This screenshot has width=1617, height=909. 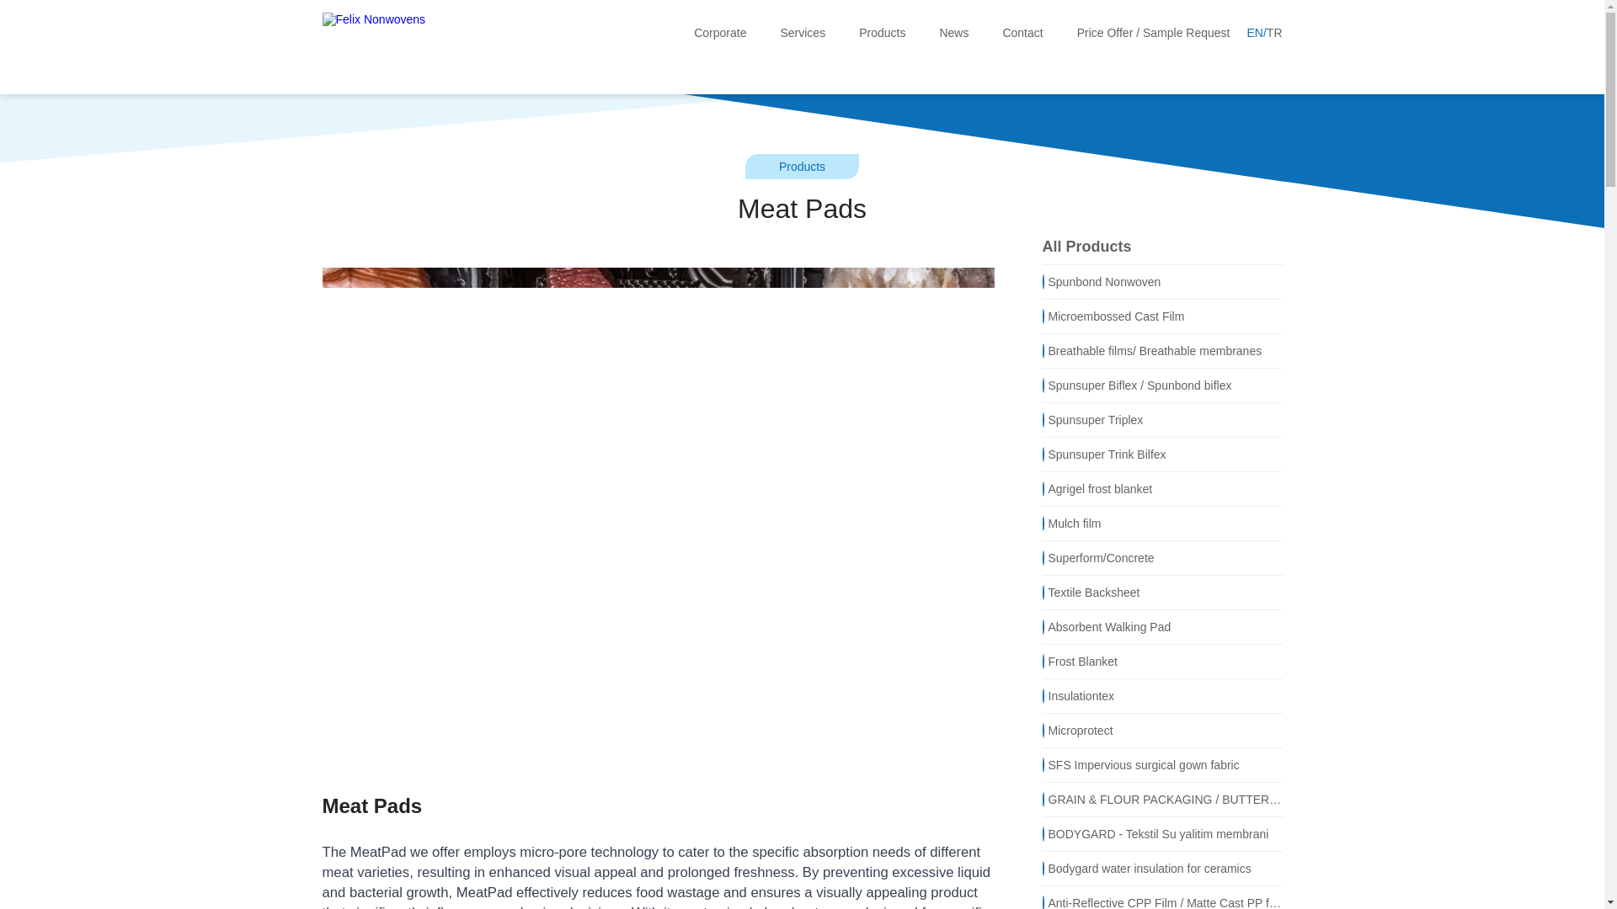 What do you see at coordinates (1162, 626) in the screenshot?
I see `Absorbent Walking Pad` at bounding box center [1162, 626].